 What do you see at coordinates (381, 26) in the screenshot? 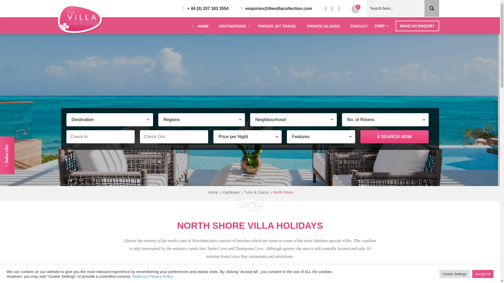
I see `GBP` at bounding box center [381, 26].